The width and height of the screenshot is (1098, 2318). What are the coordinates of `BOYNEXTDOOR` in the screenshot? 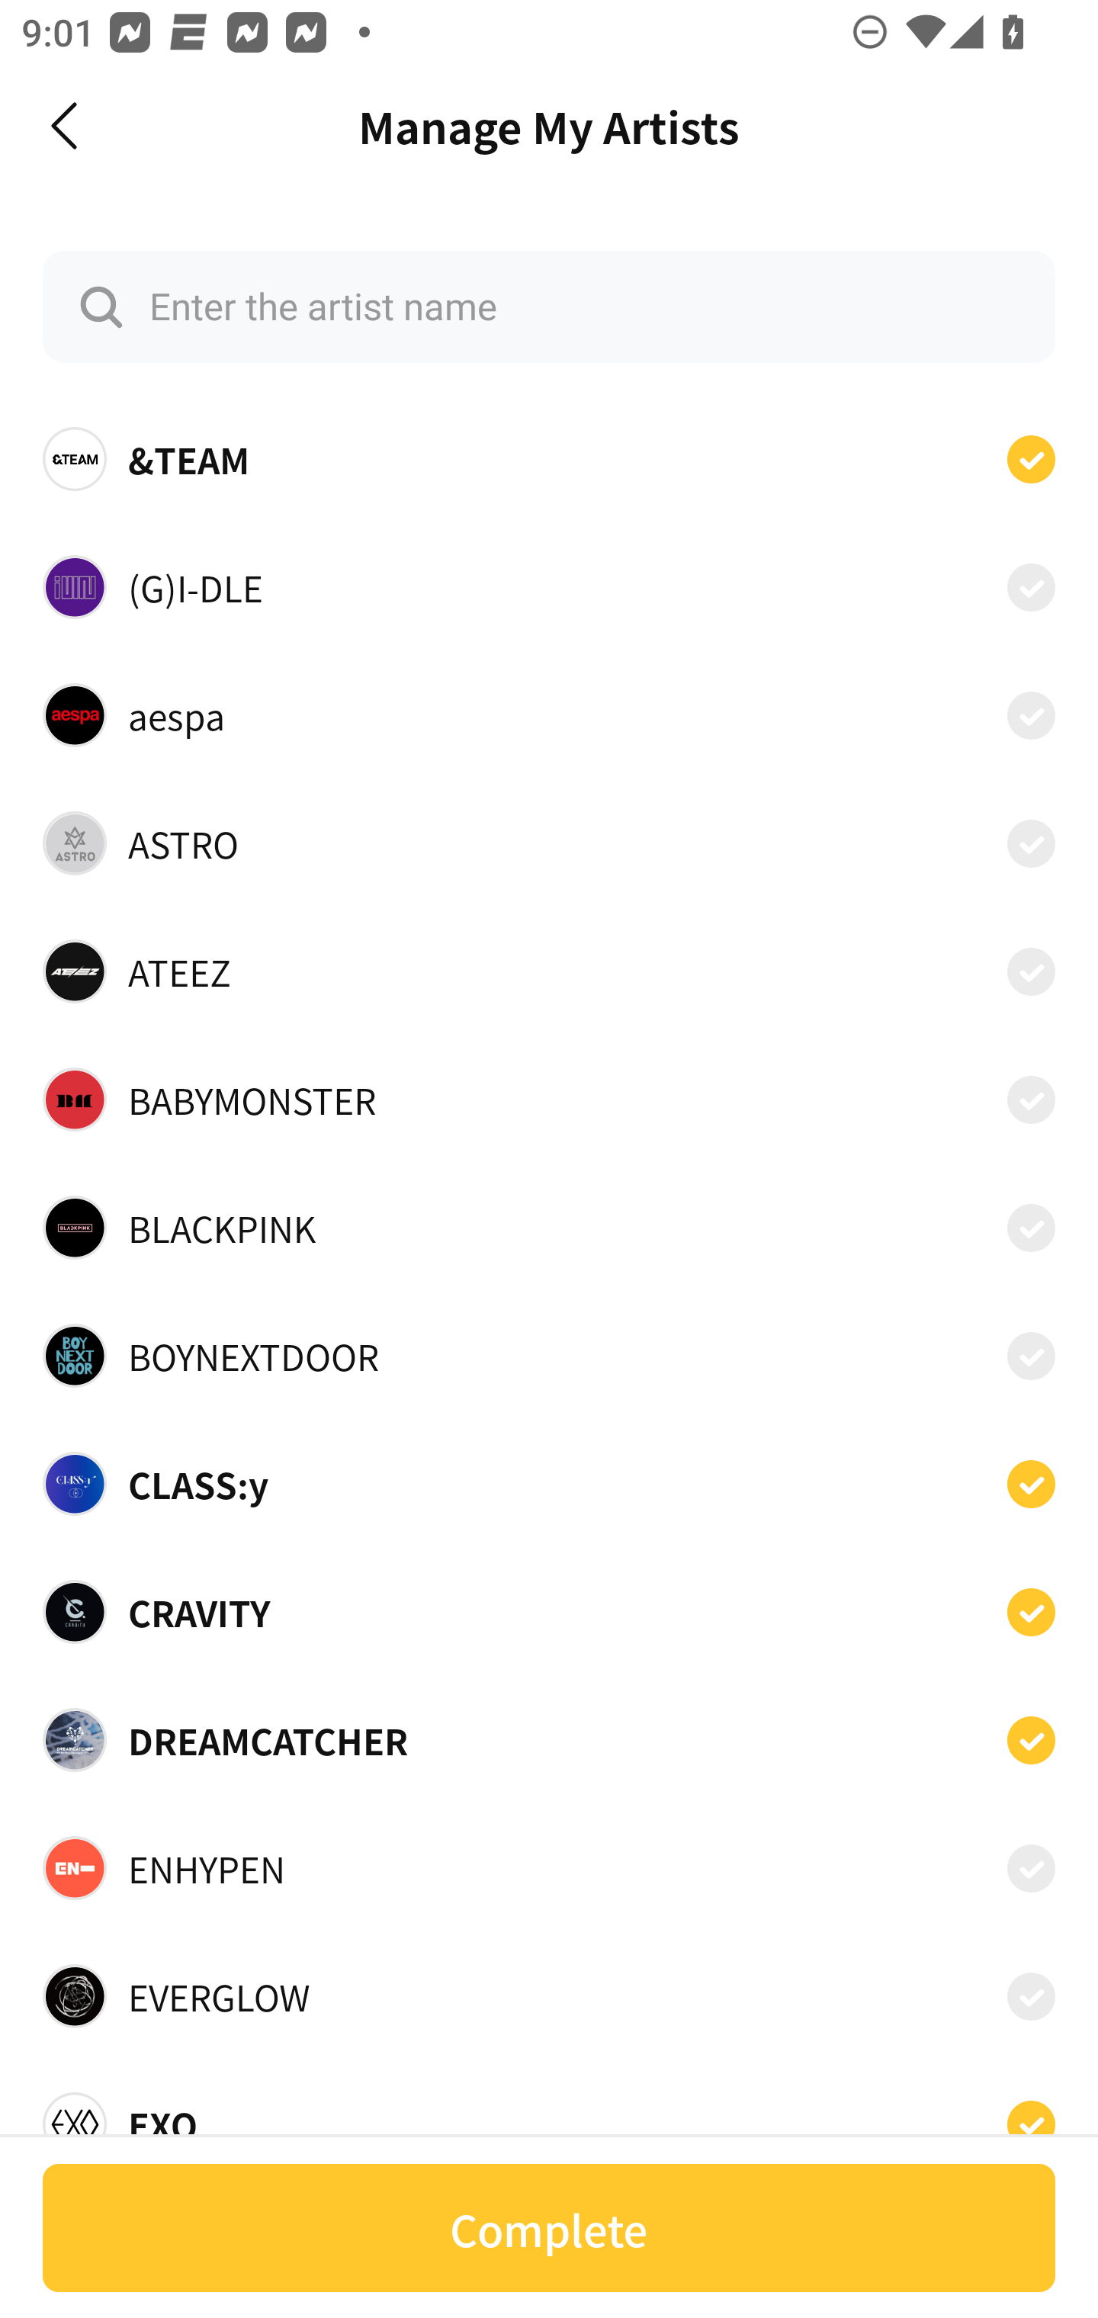 It's located at (549, 1356).